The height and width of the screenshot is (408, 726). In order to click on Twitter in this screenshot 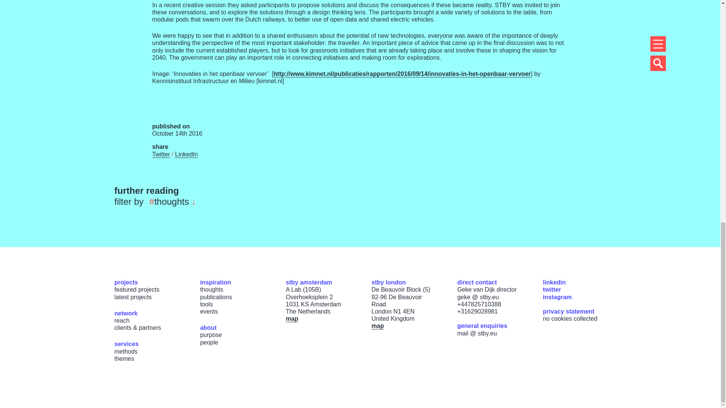, I will do `click(161, 154)`.